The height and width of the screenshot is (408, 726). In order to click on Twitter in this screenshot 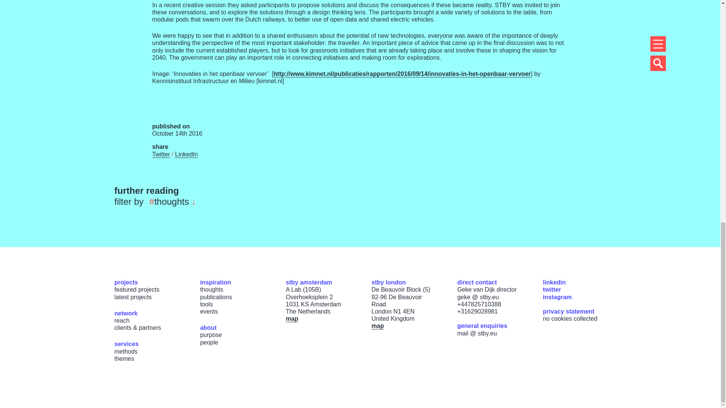, I will do `click(161, 154)`.